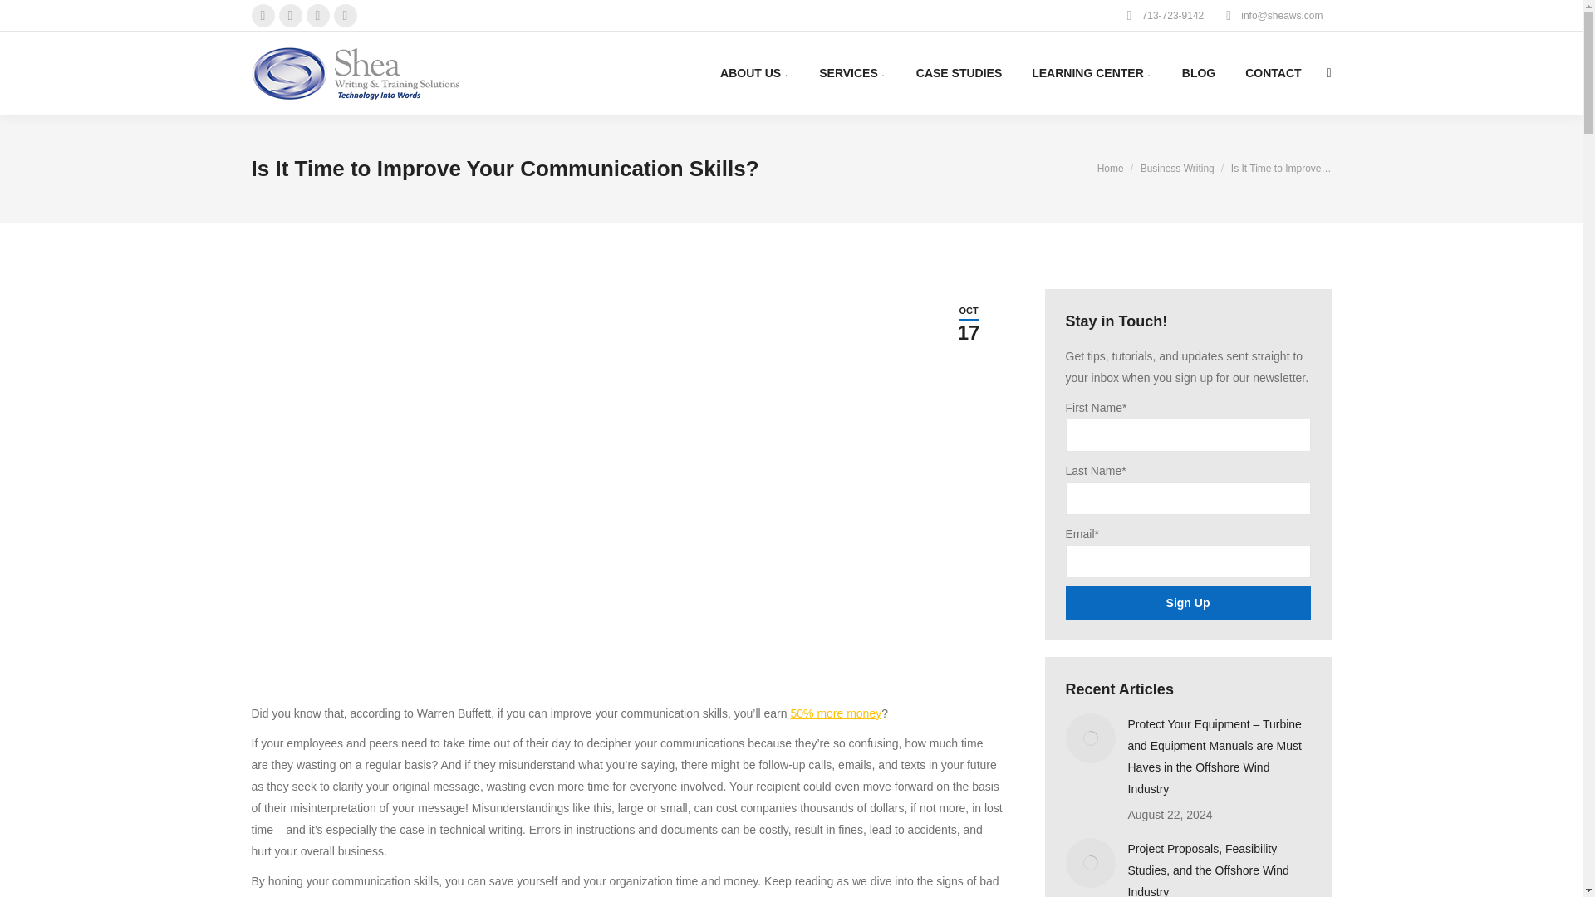 This screenshot has width=1595, height=897. Describe the element at coordinates (968, 323) in the screenshot. I see `8:07 am` at that location.